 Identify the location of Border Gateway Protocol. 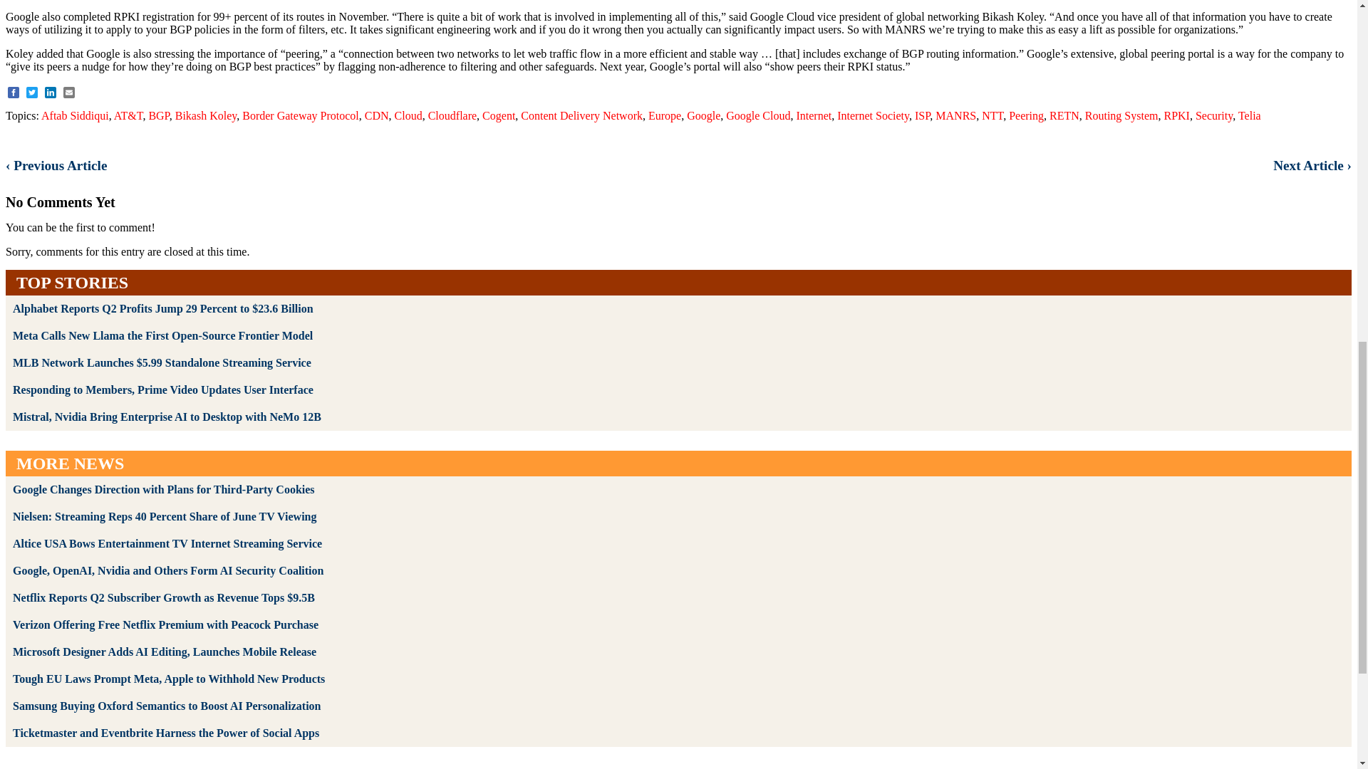
(300, 115).